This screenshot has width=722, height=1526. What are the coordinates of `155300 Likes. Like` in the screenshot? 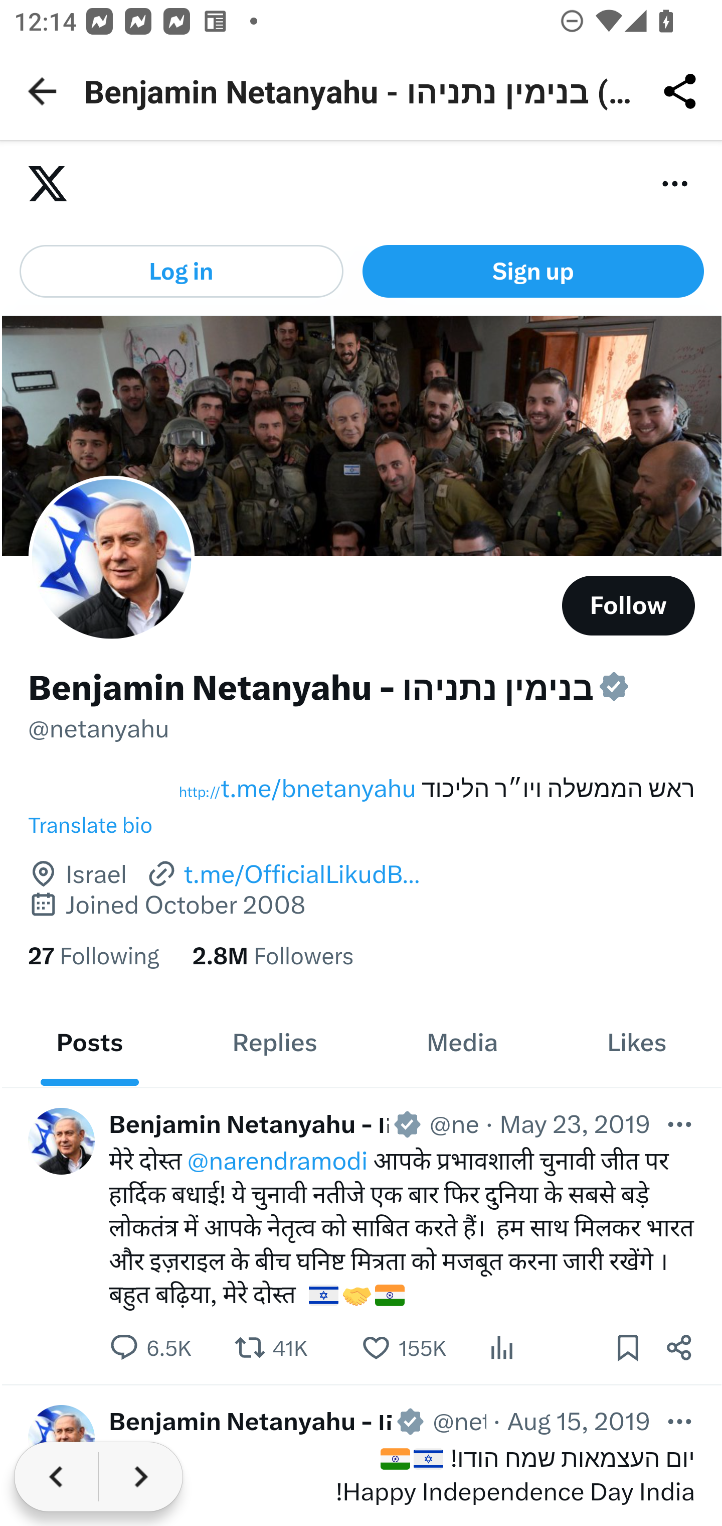 It's located at (403, 1346).